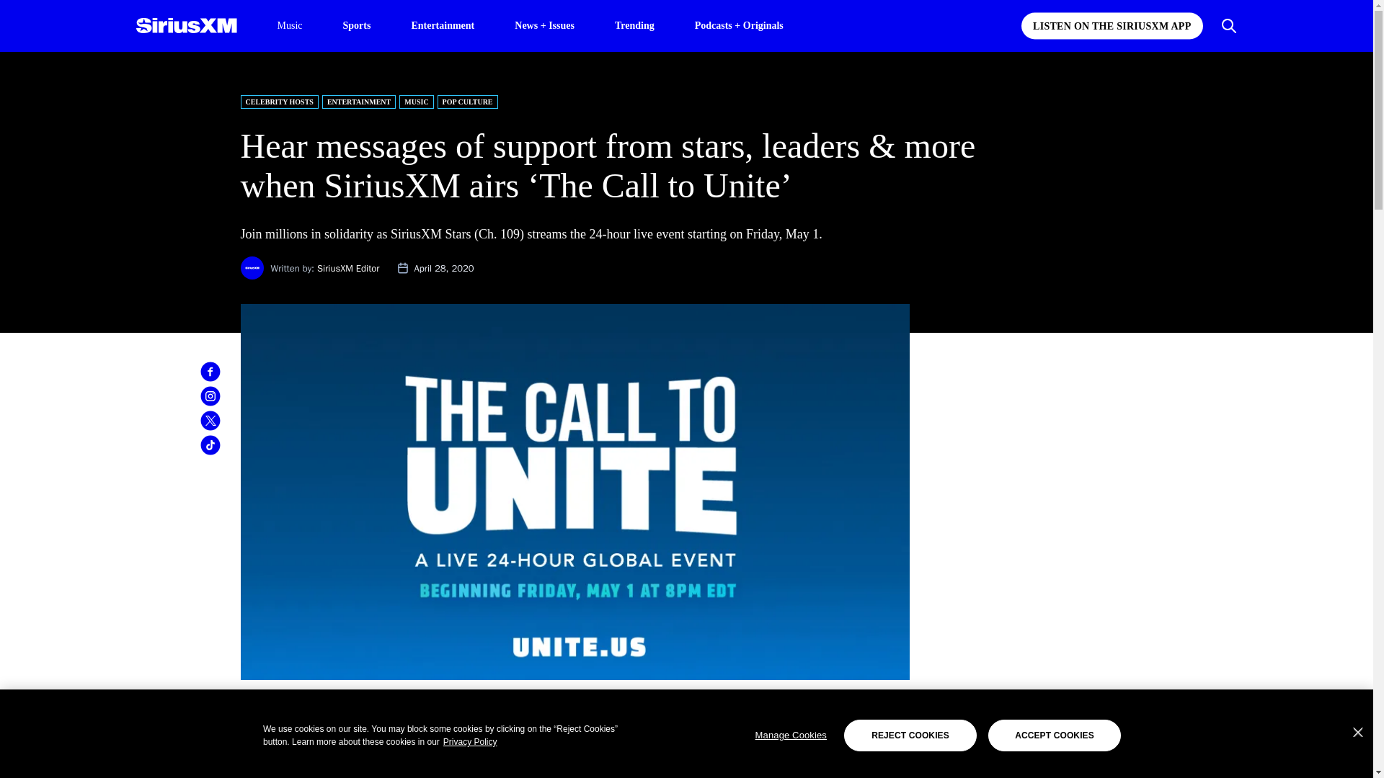 This screenshot has height=778, width=1384. Describe the element at coordinates (289, 26) in the screenshot. I see `Music` at that location.